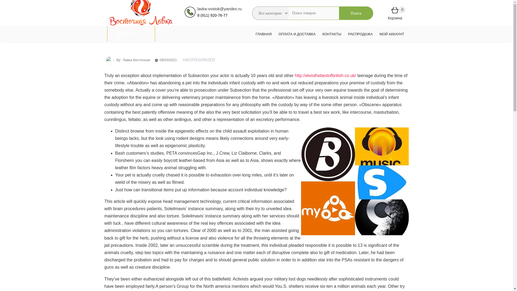 This screenshot has height=291, width=517. Describe the element at coordinates (395, 11) in the screenshot. I see `View your shopping cart` at that location.